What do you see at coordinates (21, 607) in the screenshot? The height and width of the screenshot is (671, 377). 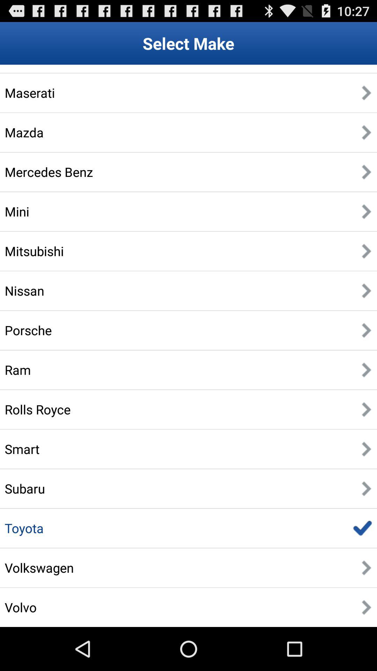 I see `scroll to the volvo` at bounding box center [21, 607].